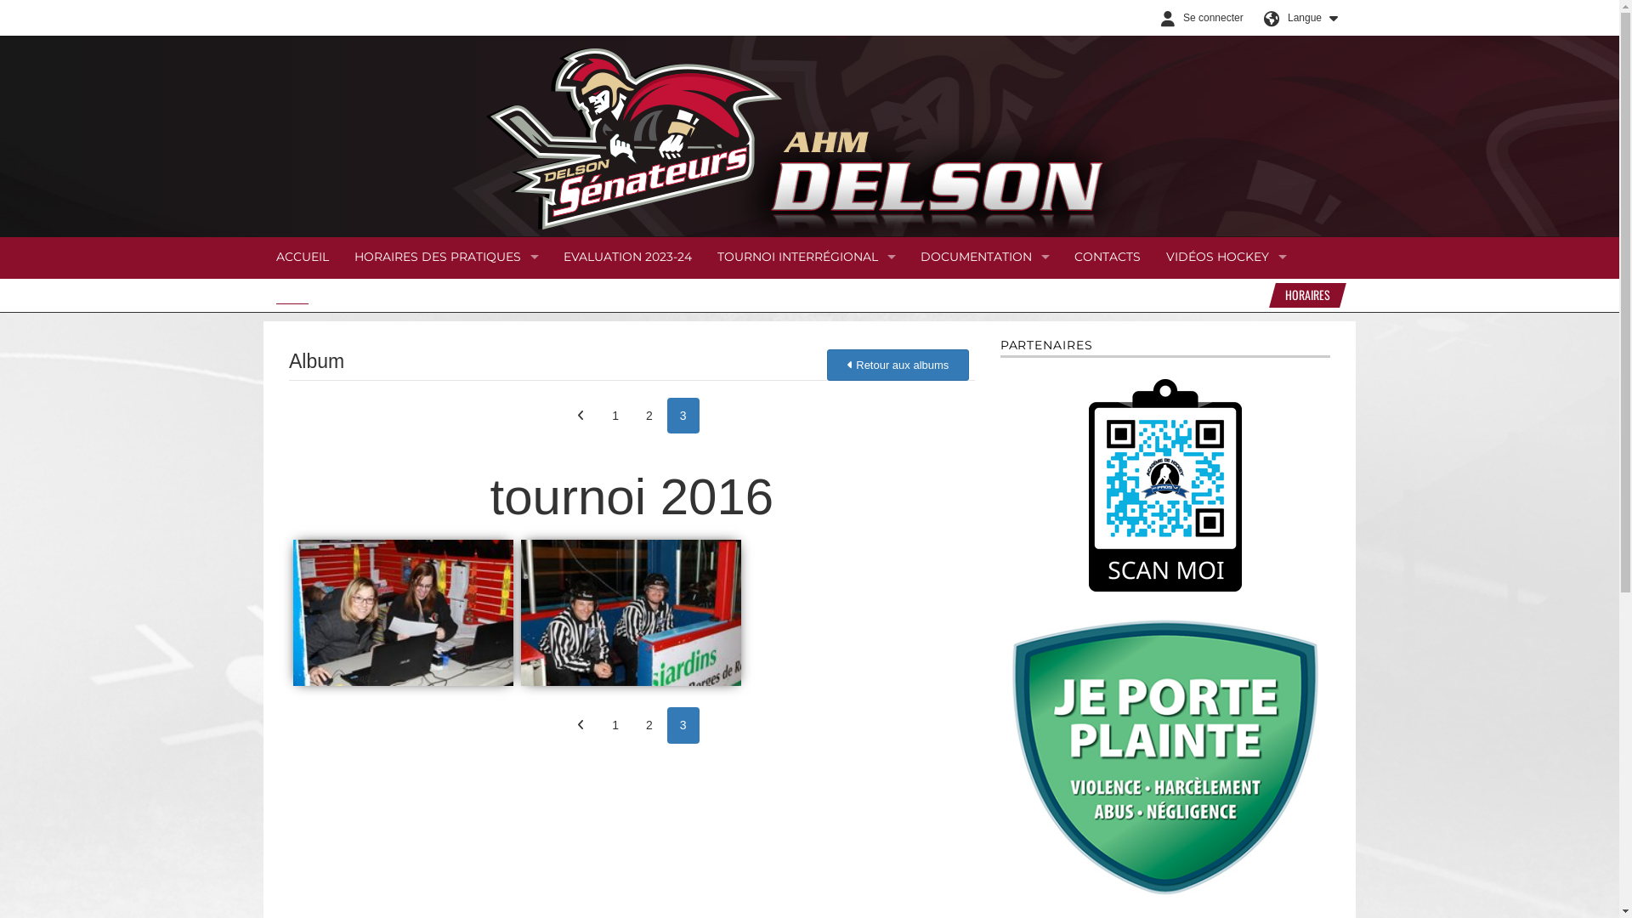 Image resolution: width=1632 pixels, height=918 pixels. What do you see at coordinates (898, 365) in the screenshot?
I see `Retour aux albums` at bounding box center [898, 365].